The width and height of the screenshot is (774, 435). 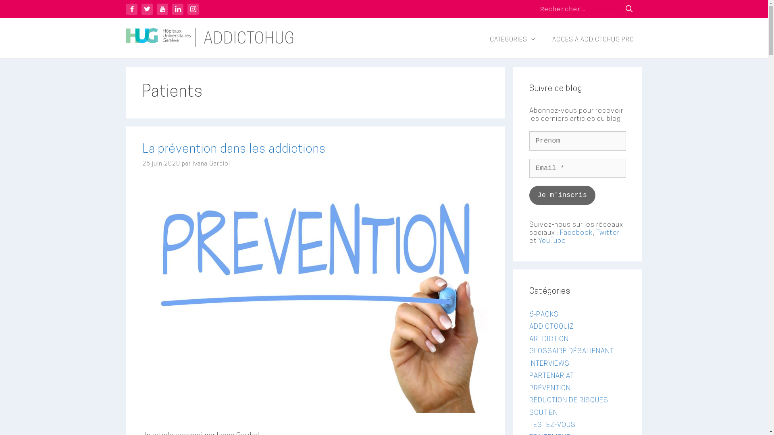 What do you see at coordinates (162, 9) in the screenshot?
I see `YouTube` at bounding box center [162, 9].